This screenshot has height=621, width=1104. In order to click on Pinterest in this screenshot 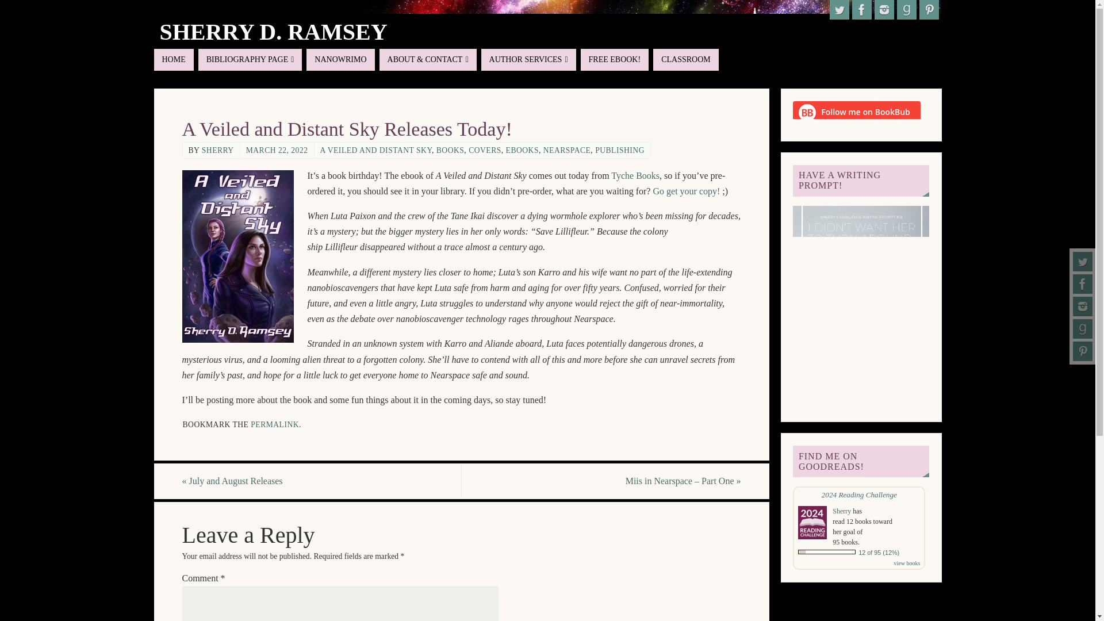, I will do `click(928, 9)`.